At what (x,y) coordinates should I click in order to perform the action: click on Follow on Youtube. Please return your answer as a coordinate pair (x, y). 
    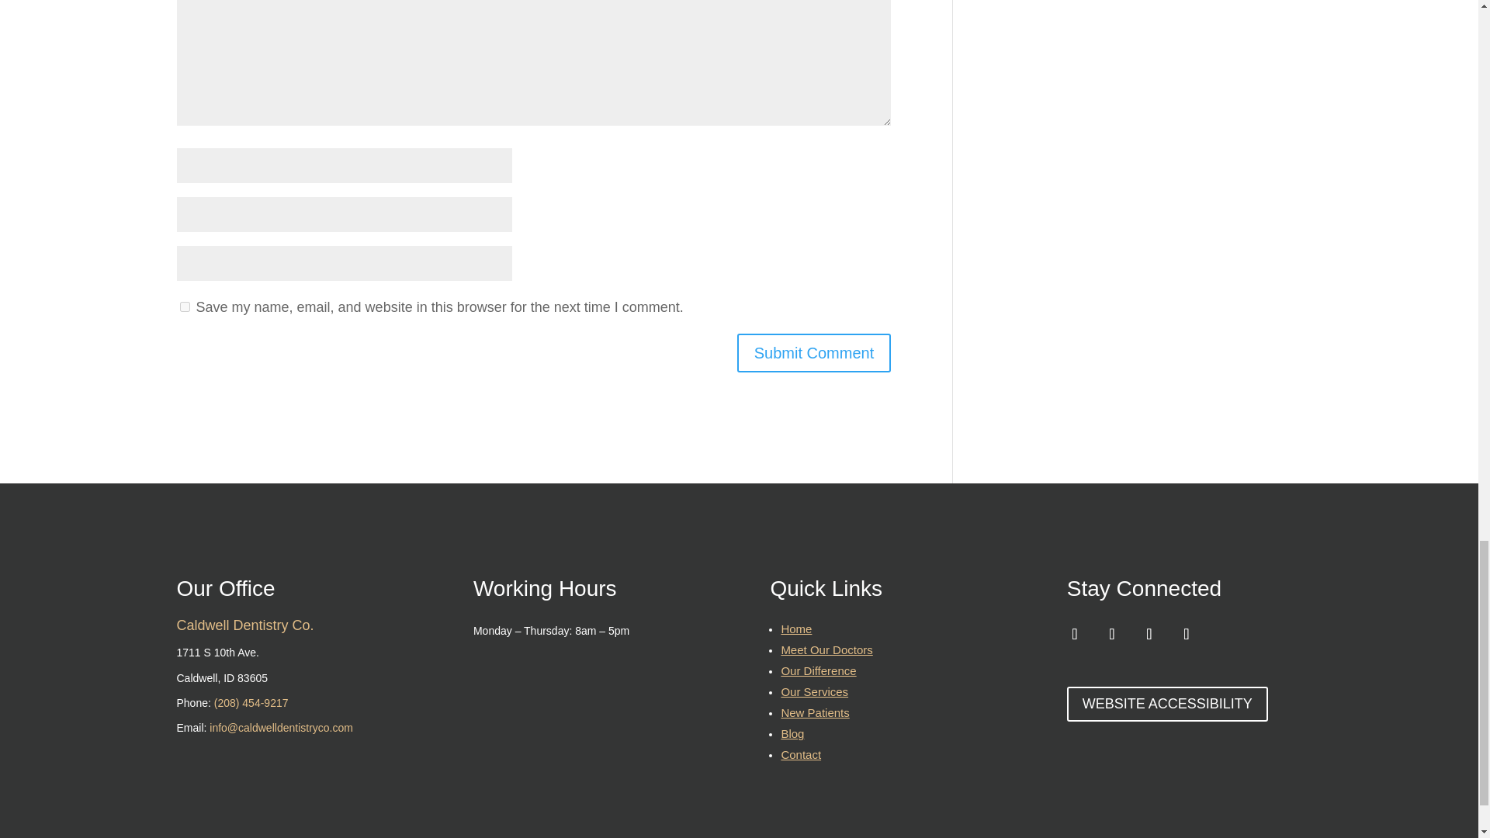
    Looking at the image, I should click on (1149, 634).